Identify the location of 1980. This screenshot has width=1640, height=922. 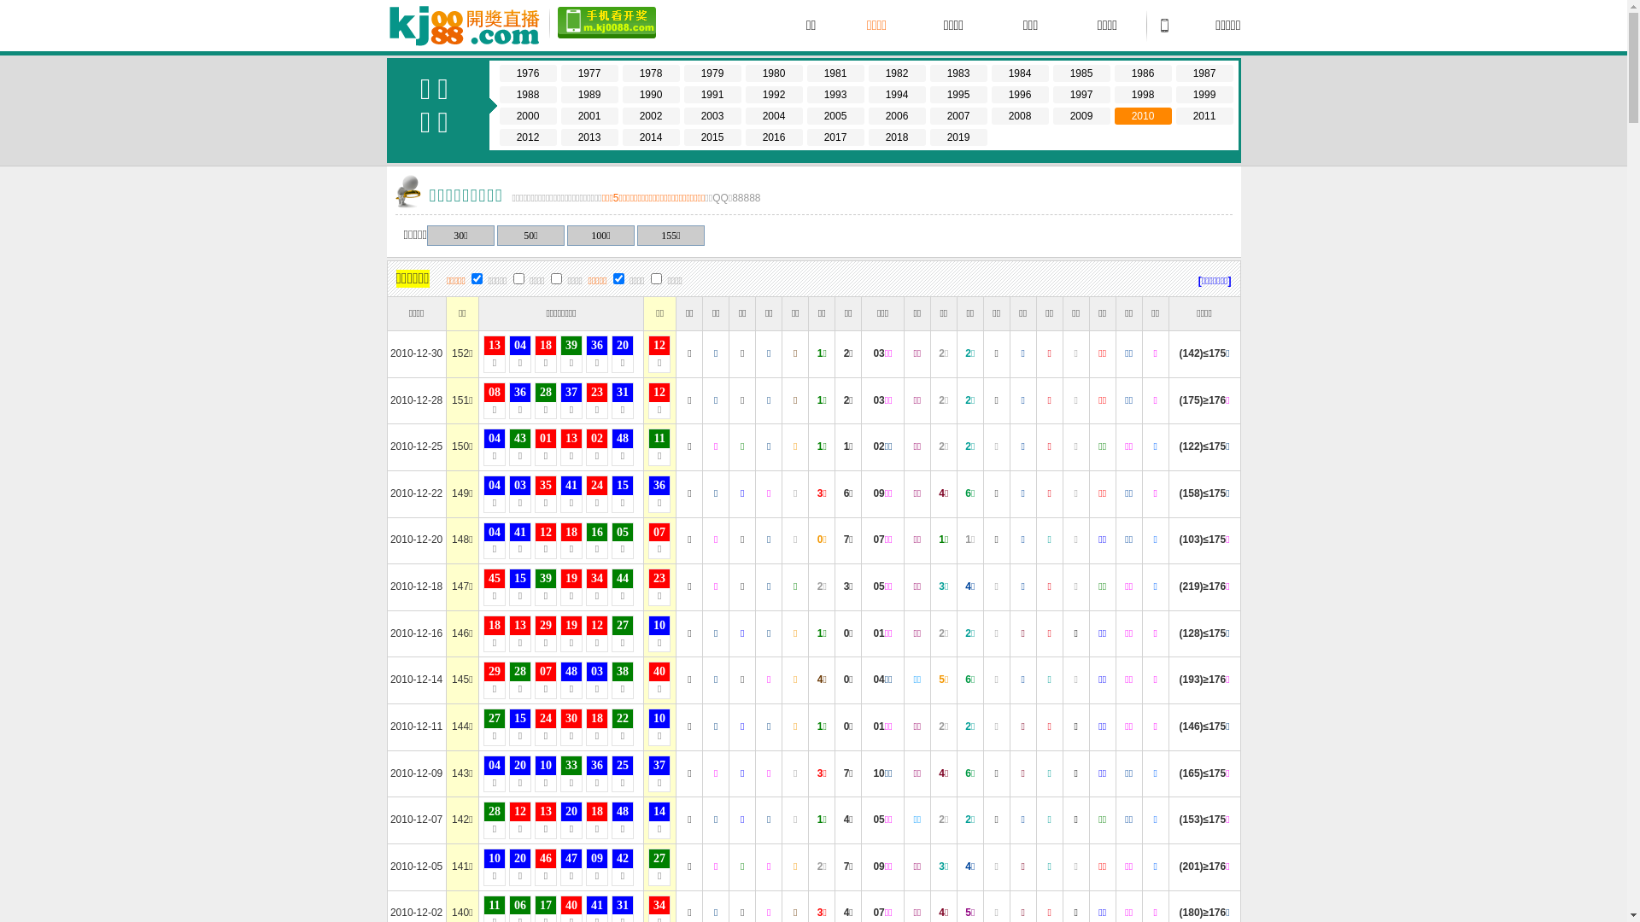
(774, 73).